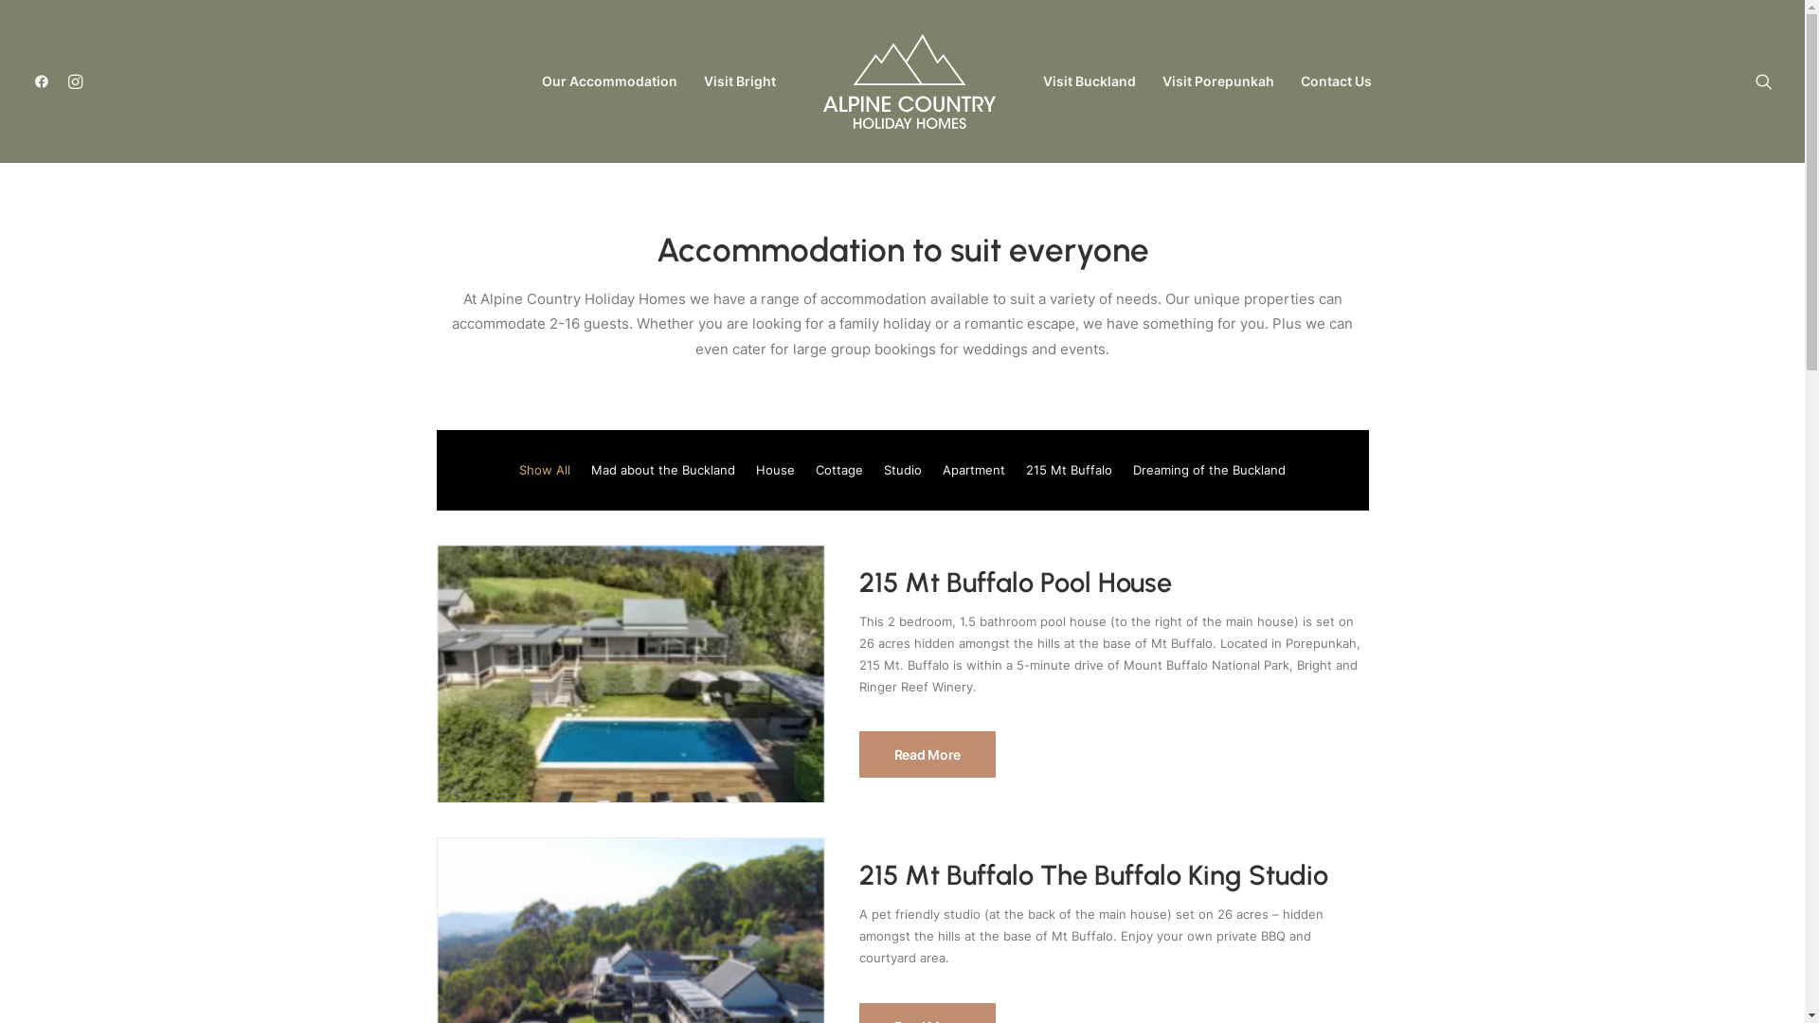 The height and width of the screenshot is (1023, 1819). What do you see at coordinates (740, 81) in the screenshot?
I see `Visit Bright` at bounding box center [740, 81].